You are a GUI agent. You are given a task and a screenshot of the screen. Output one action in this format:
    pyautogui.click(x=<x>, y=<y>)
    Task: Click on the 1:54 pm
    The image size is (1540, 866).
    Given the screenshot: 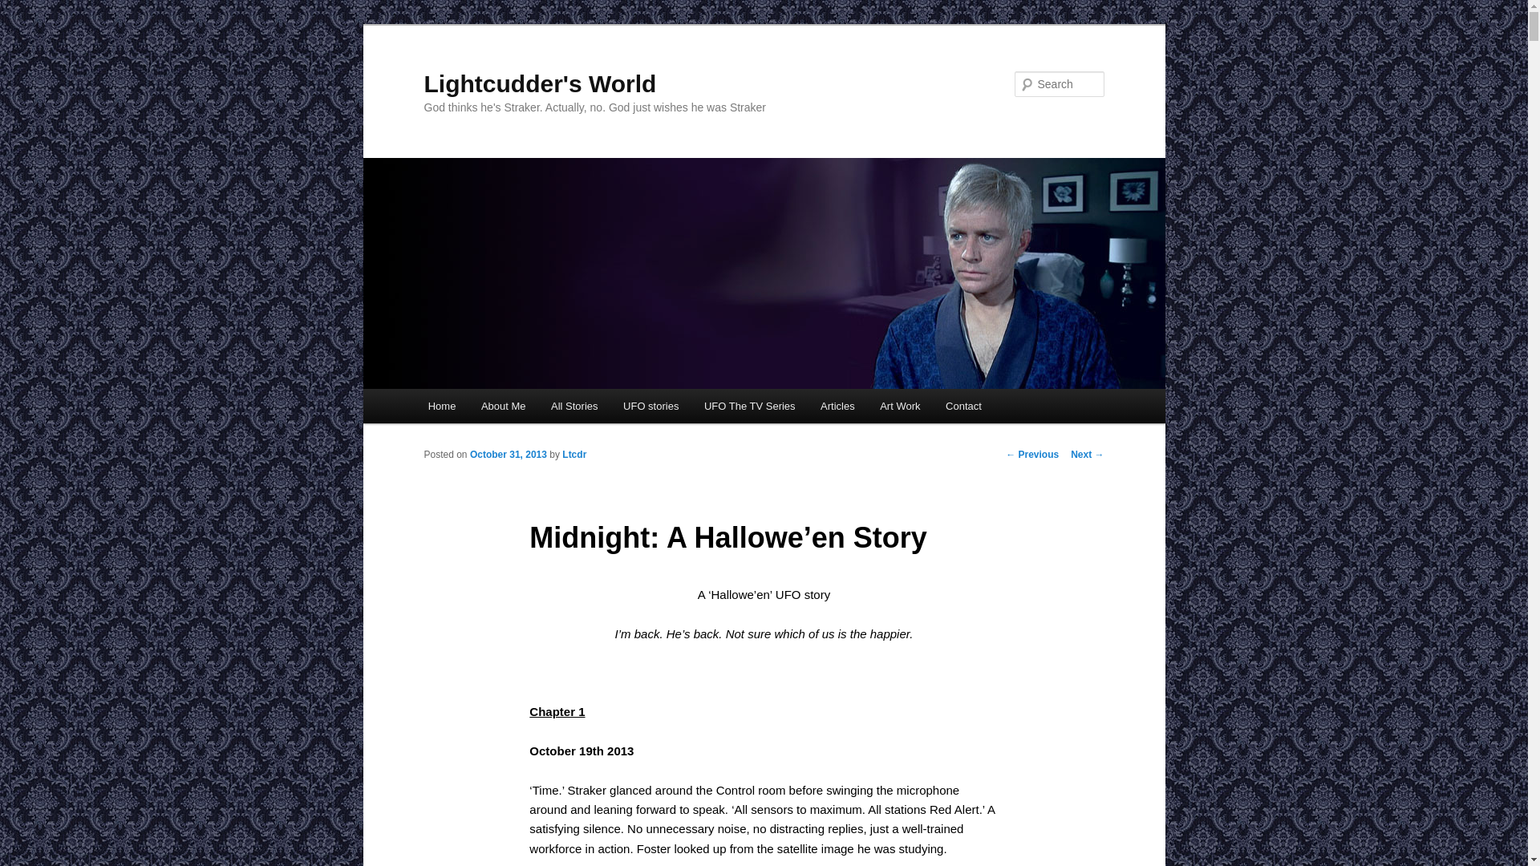 What is the action you would take?
    pyautogui.click(x=508, y=454)
    